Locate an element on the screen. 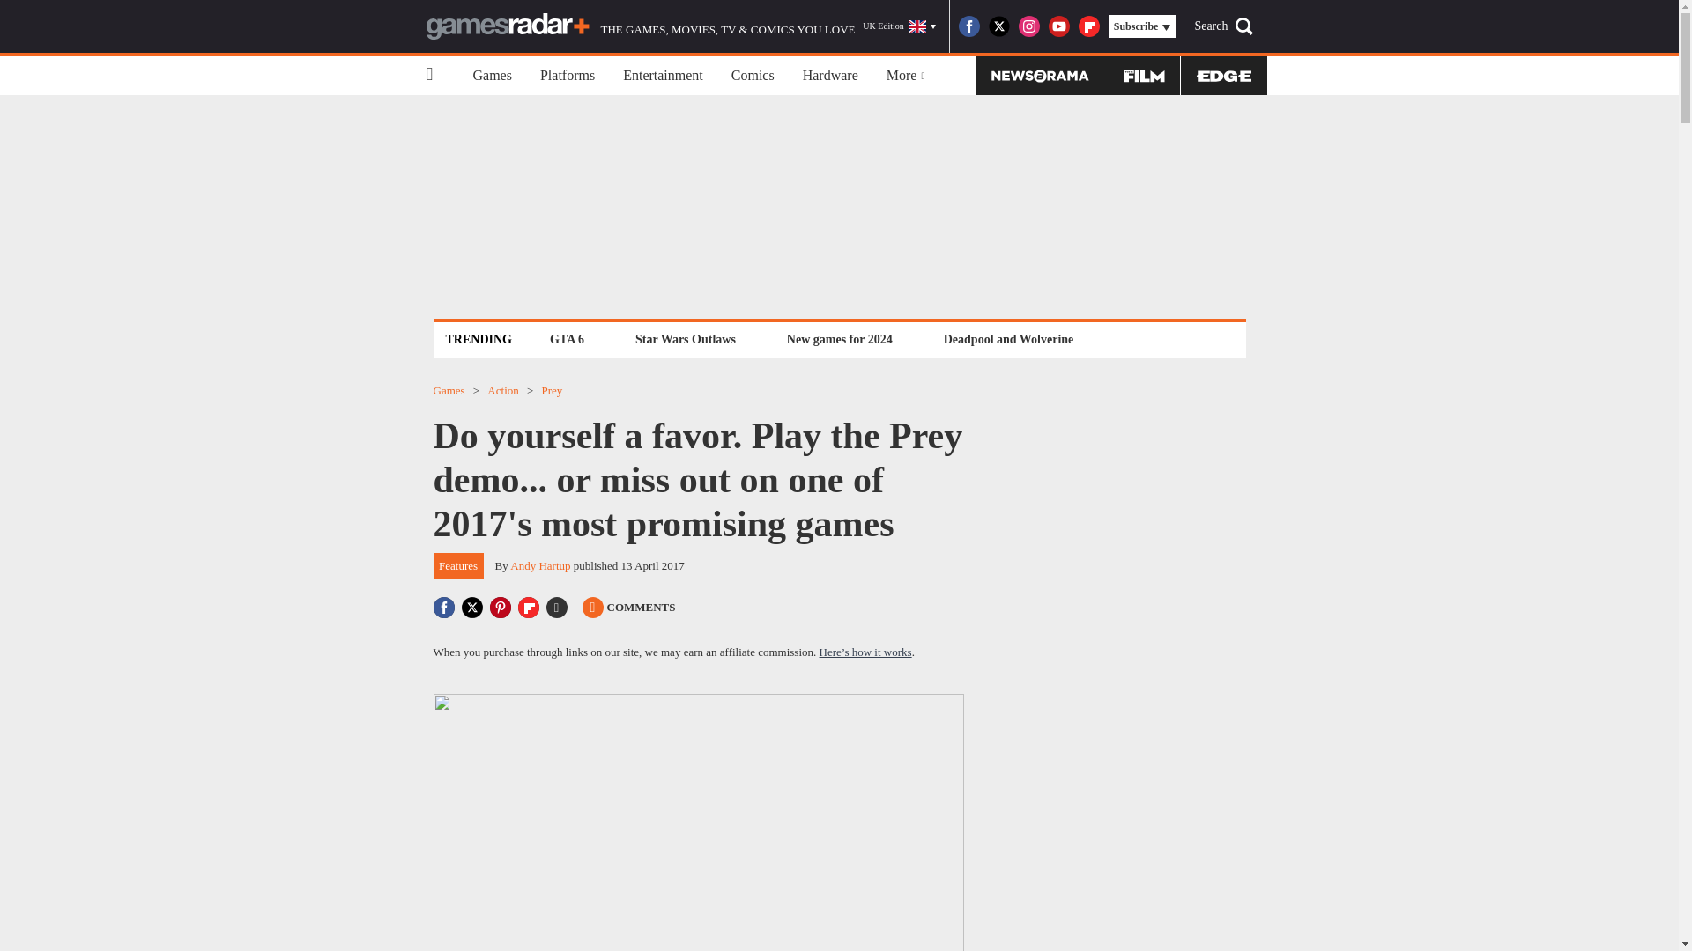 The image size is (1692, 951). Comics is located at coordinates (753, 76).